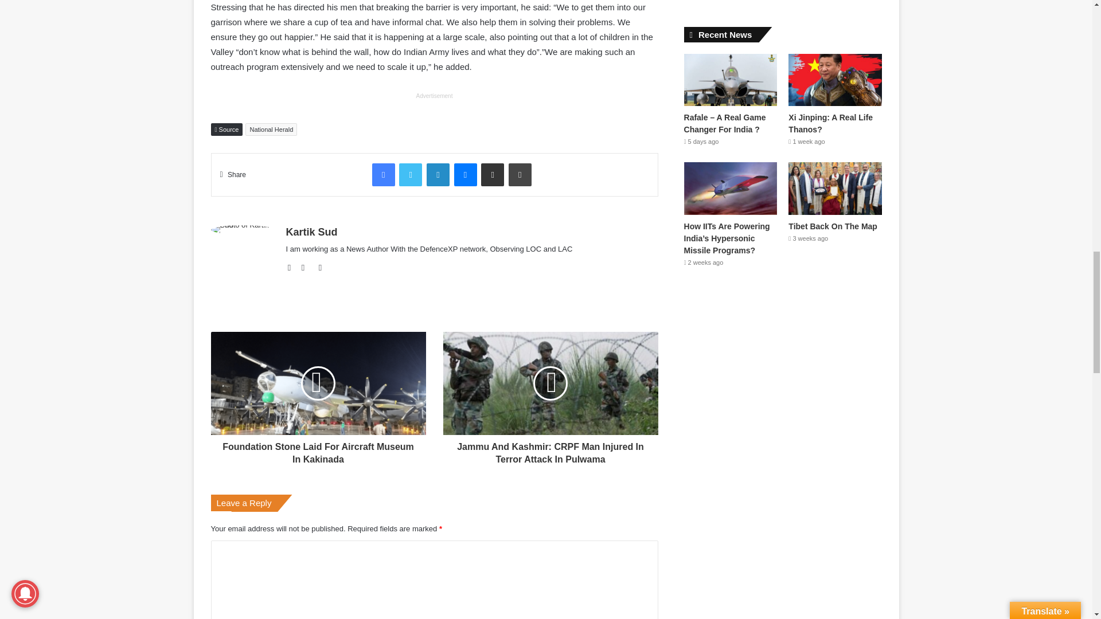 Image resolution: width=1101 pixels, height=619 pixels. I want to click on Twitter, so click(410, 175).